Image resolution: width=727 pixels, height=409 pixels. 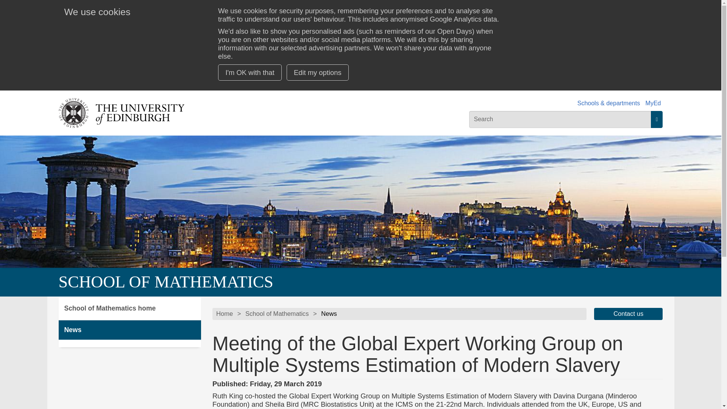 What do you see at coordinates (277, 314) in the screenshot?
I see `School of Mathematics` at bounding box center [277, 314].